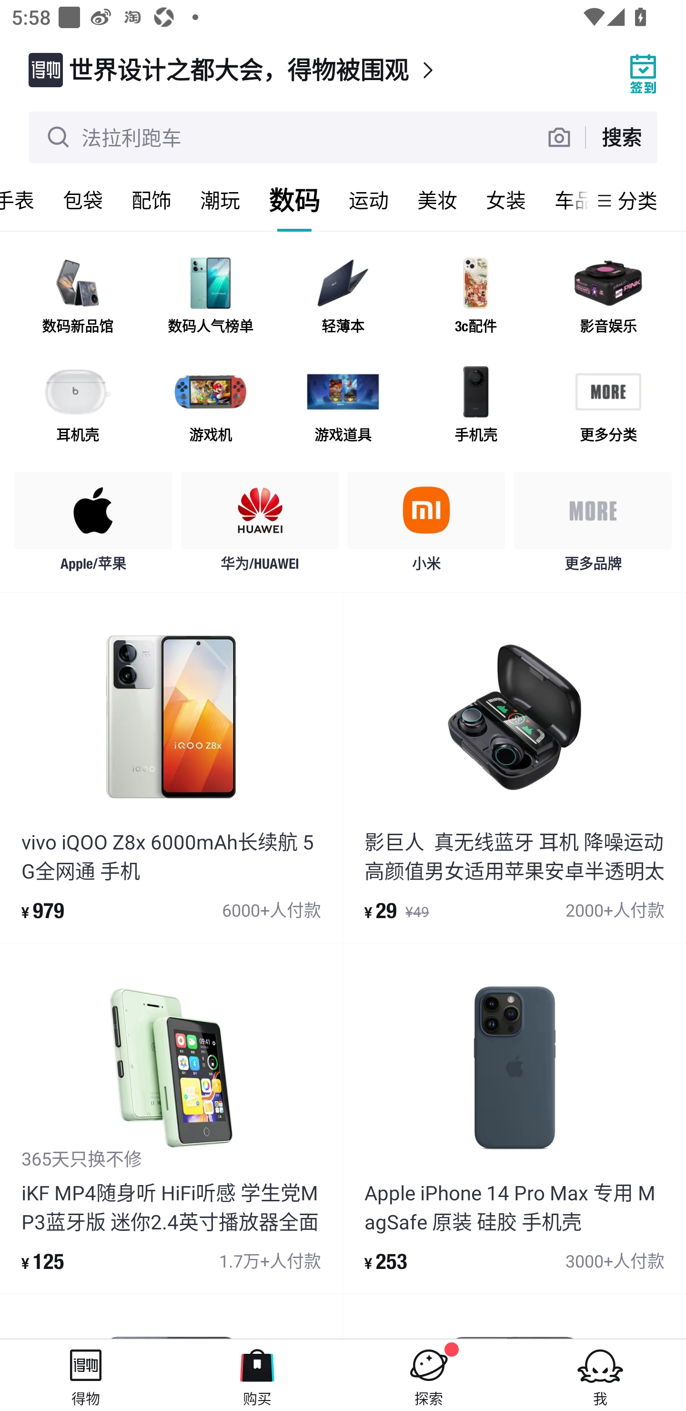 The width and height of the screenshot is (686, 1411). What do you see at coordinates (257, 1375) in the screenshot?
I see `购买` at bounding box center [257, 1375].